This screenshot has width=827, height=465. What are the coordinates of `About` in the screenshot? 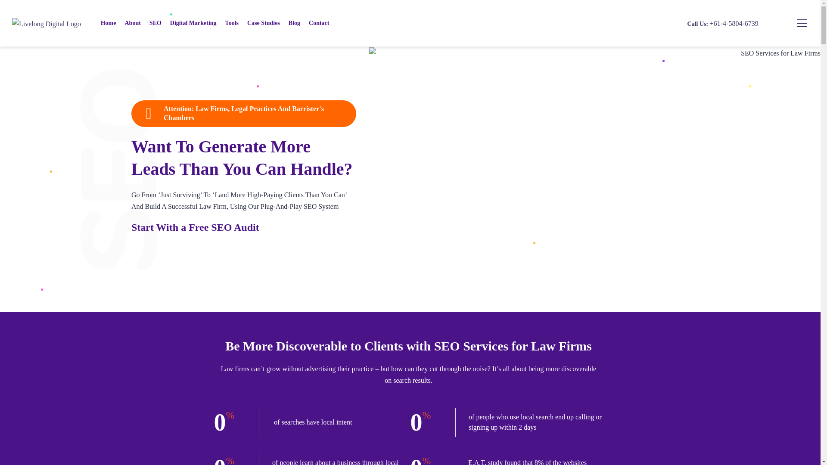 It's located at (133, 23).